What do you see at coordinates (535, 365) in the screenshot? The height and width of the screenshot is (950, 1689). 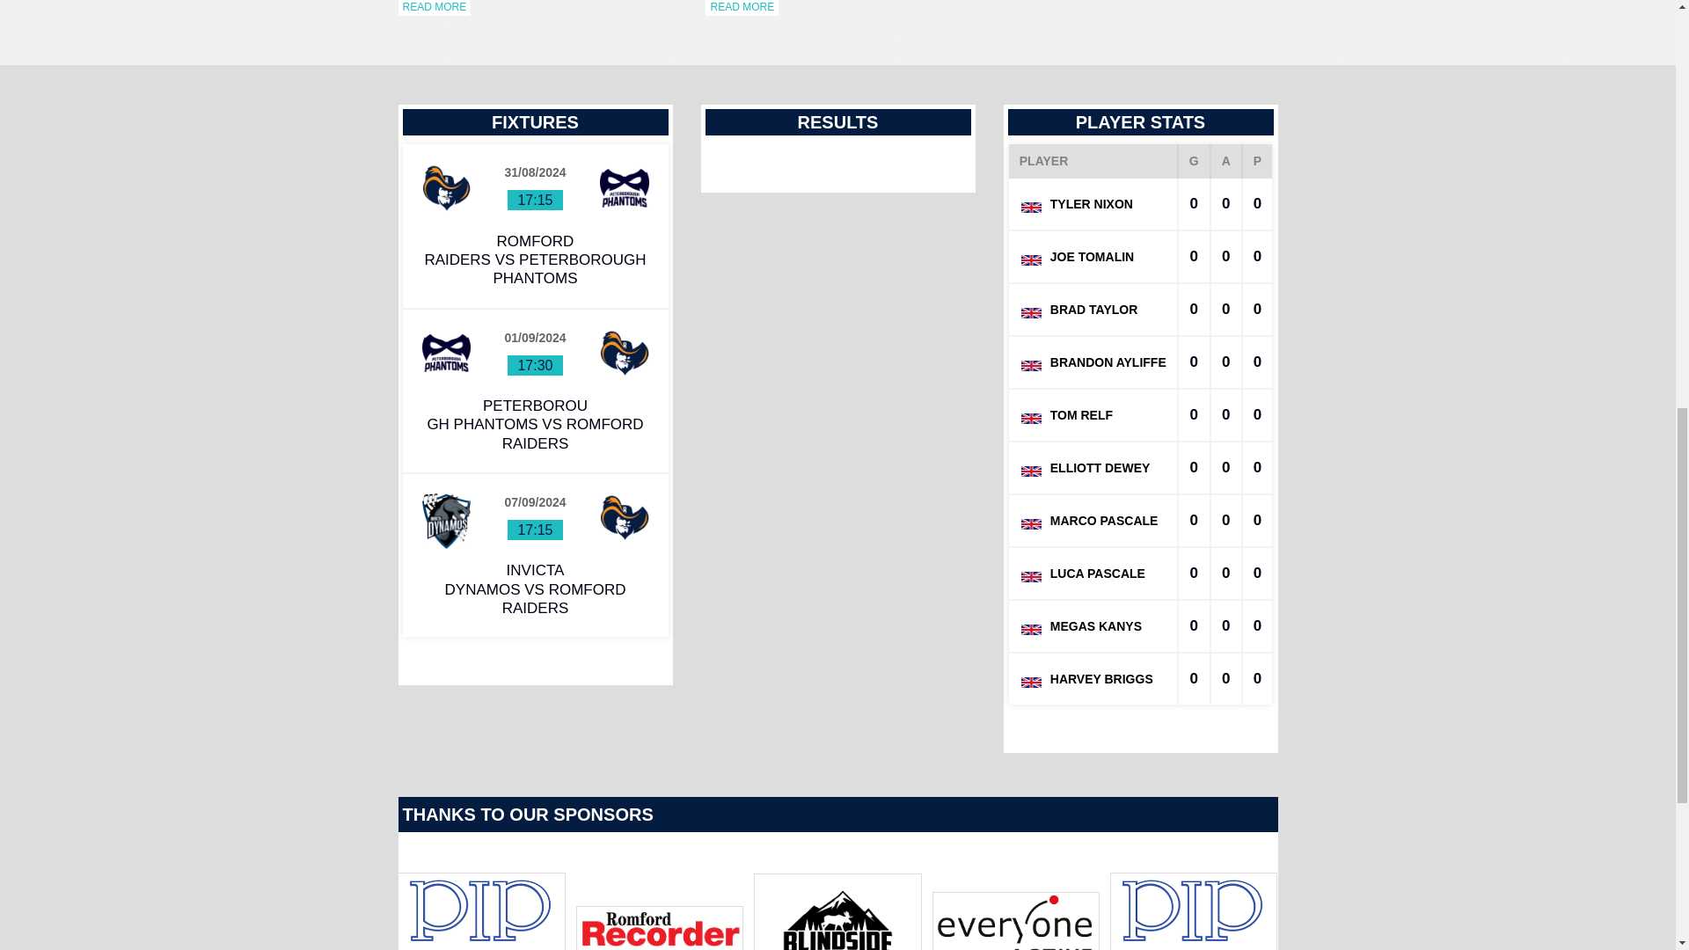 I see `17:30` at bounding box center [535, 365].